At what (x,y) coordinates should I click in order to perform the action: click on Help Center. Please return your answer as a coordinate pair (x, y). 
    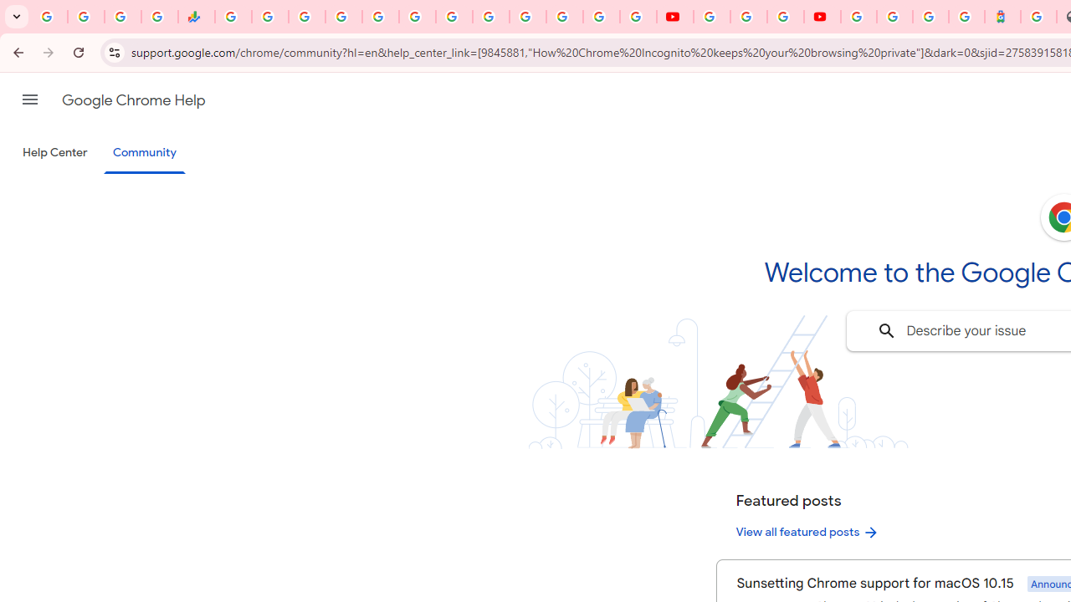
    Looking at the image, I should click on (55, 153).